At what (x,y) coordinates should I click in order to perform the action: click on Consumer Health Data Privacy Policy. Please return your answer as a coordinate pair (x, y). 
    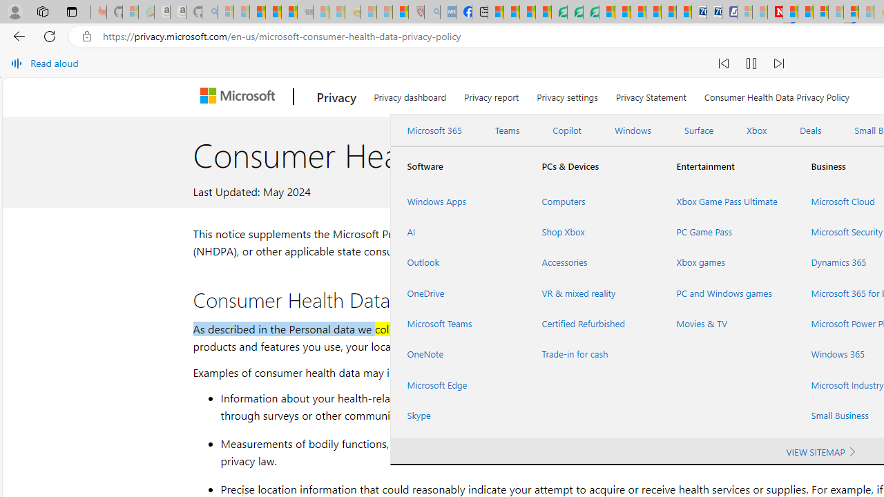
    Looking at the image, I should click on (776, 95).